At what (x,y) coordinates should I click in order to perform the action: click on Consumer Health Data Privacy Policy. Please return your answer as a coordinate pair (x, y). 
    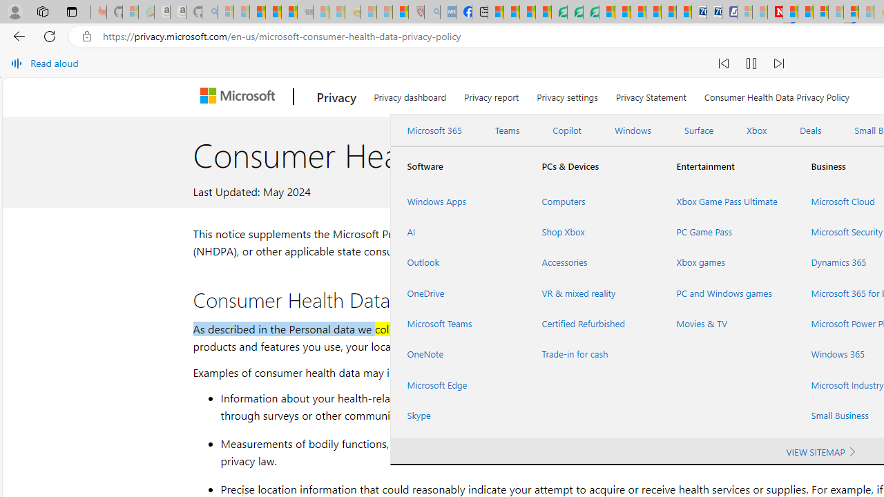
    Looking at the image, I should click on (776, 95).